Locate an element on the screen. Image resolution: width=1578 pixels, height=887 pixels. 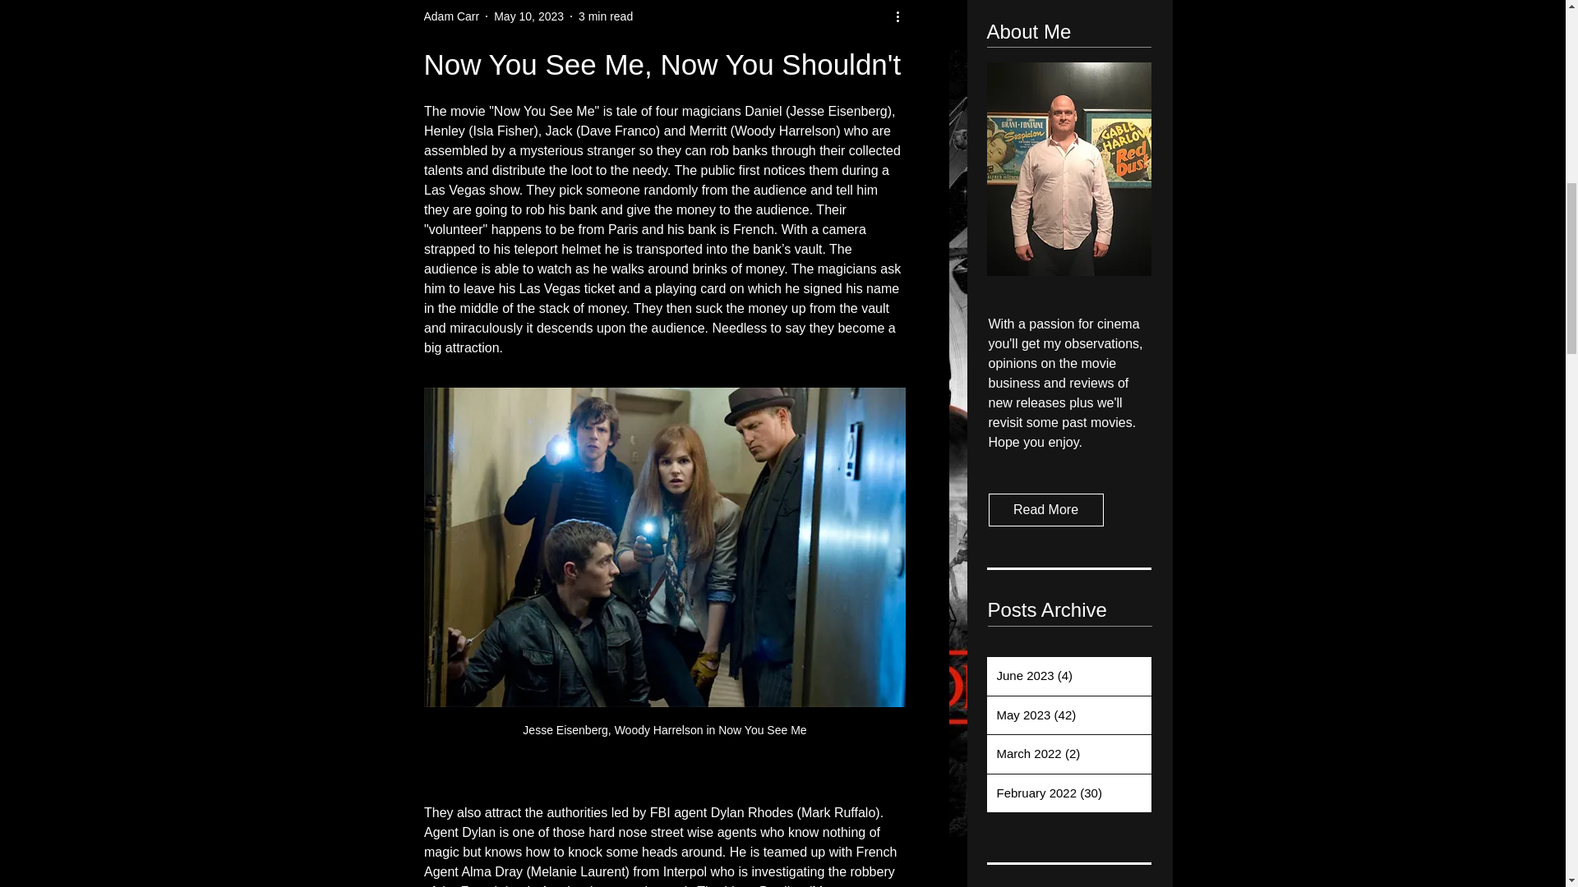
3 min read is located at coordinates (605, 16).